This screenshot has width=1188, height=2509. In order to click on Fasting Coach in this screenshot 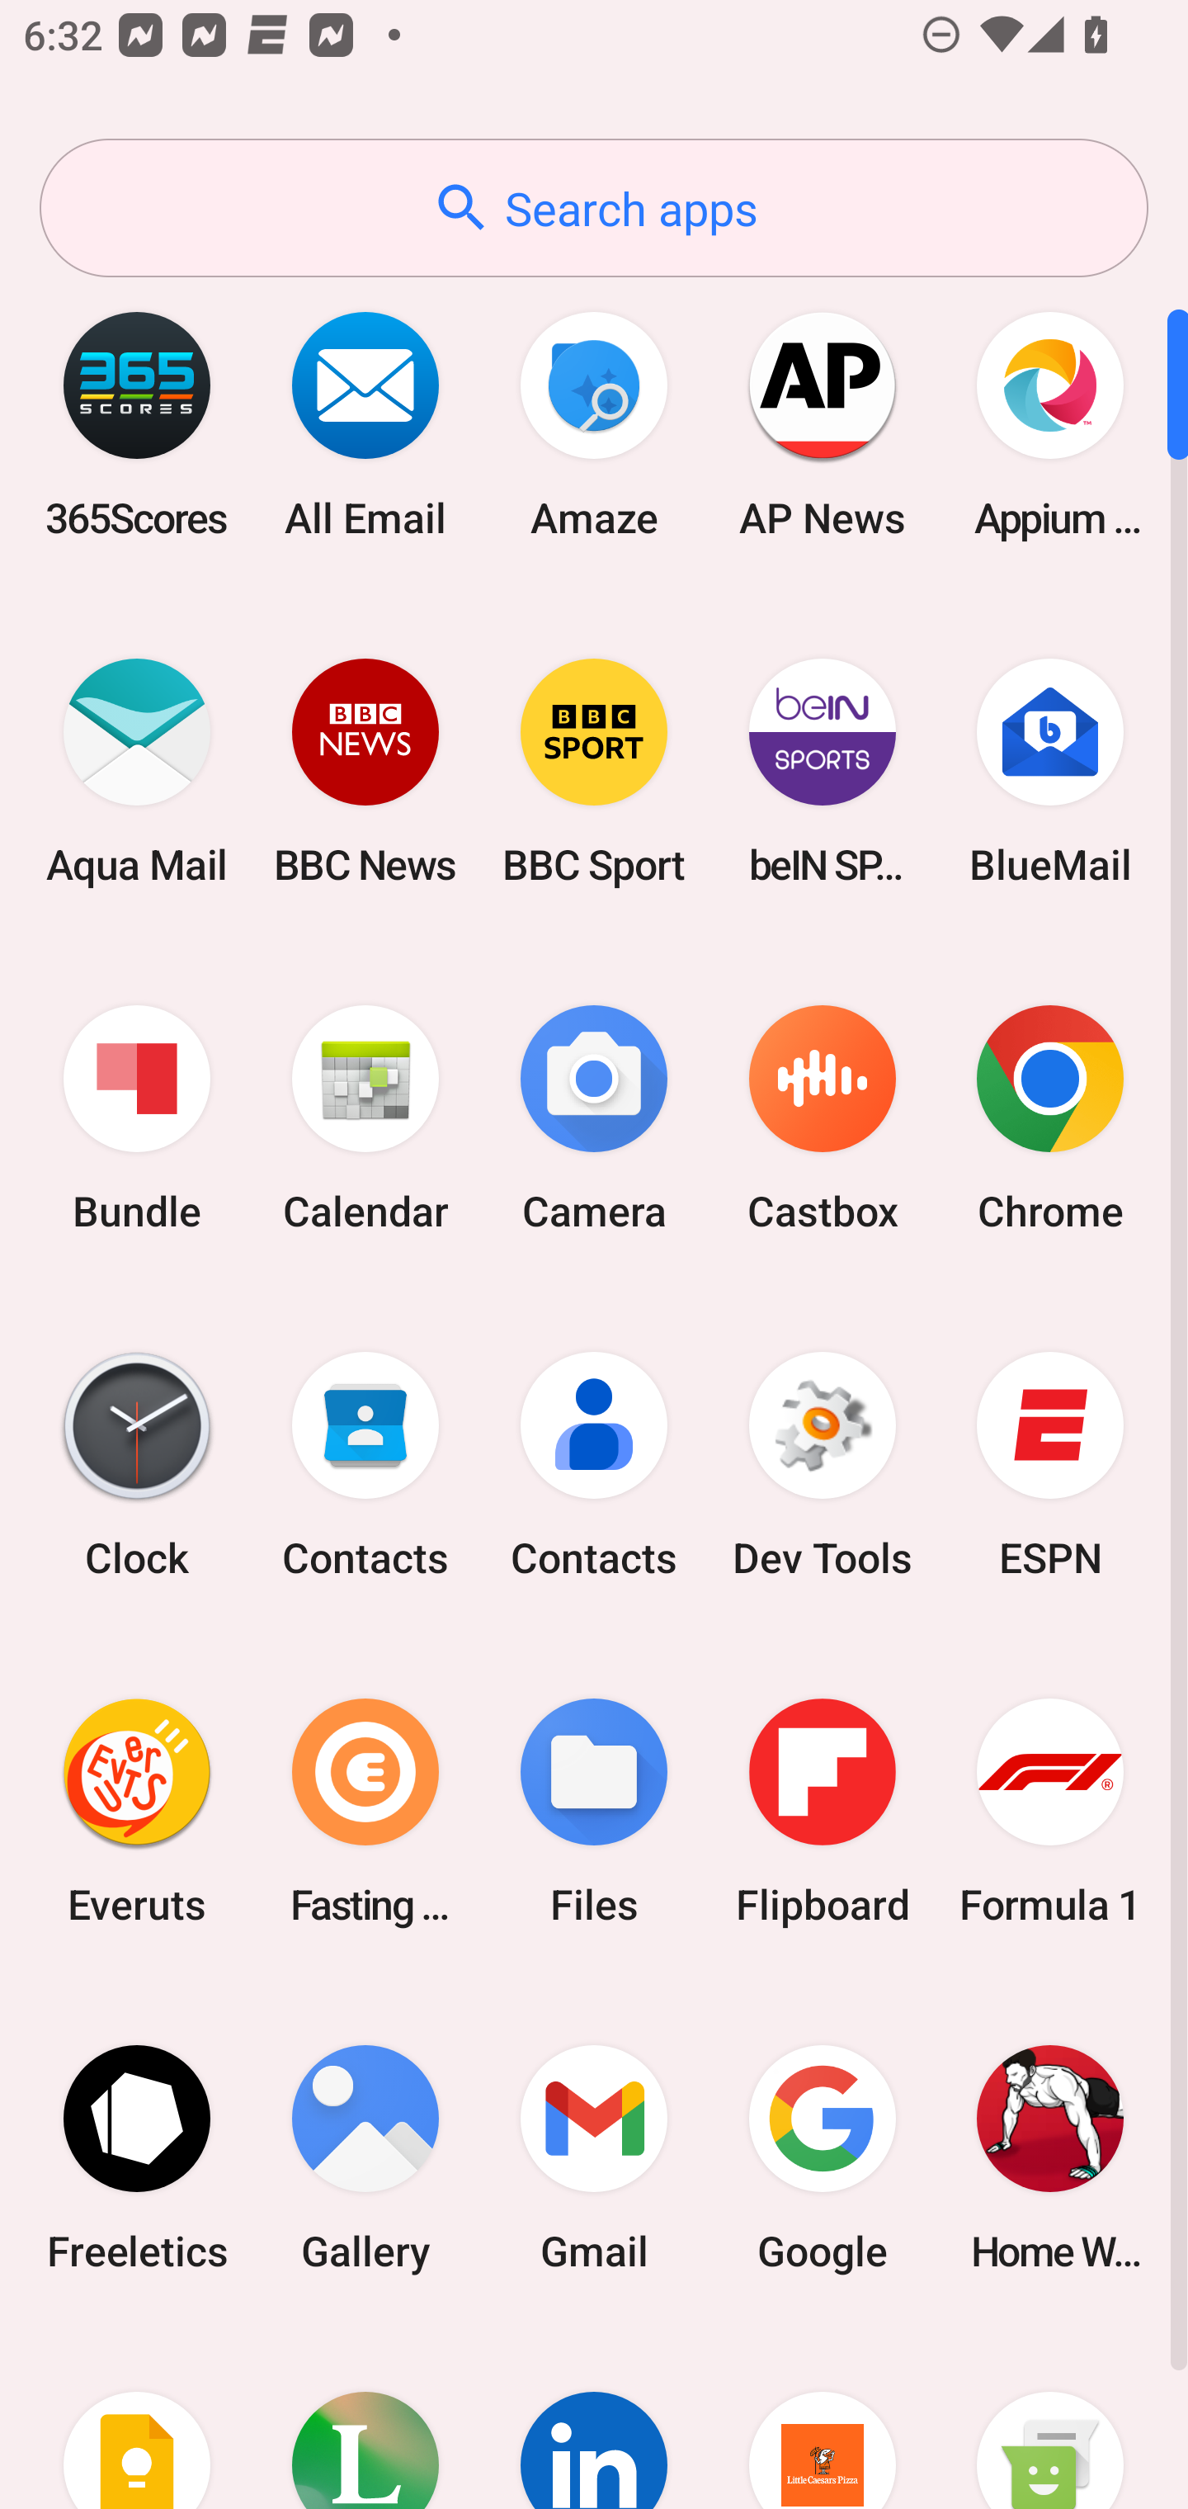, I will do `click(365, 1811)`.